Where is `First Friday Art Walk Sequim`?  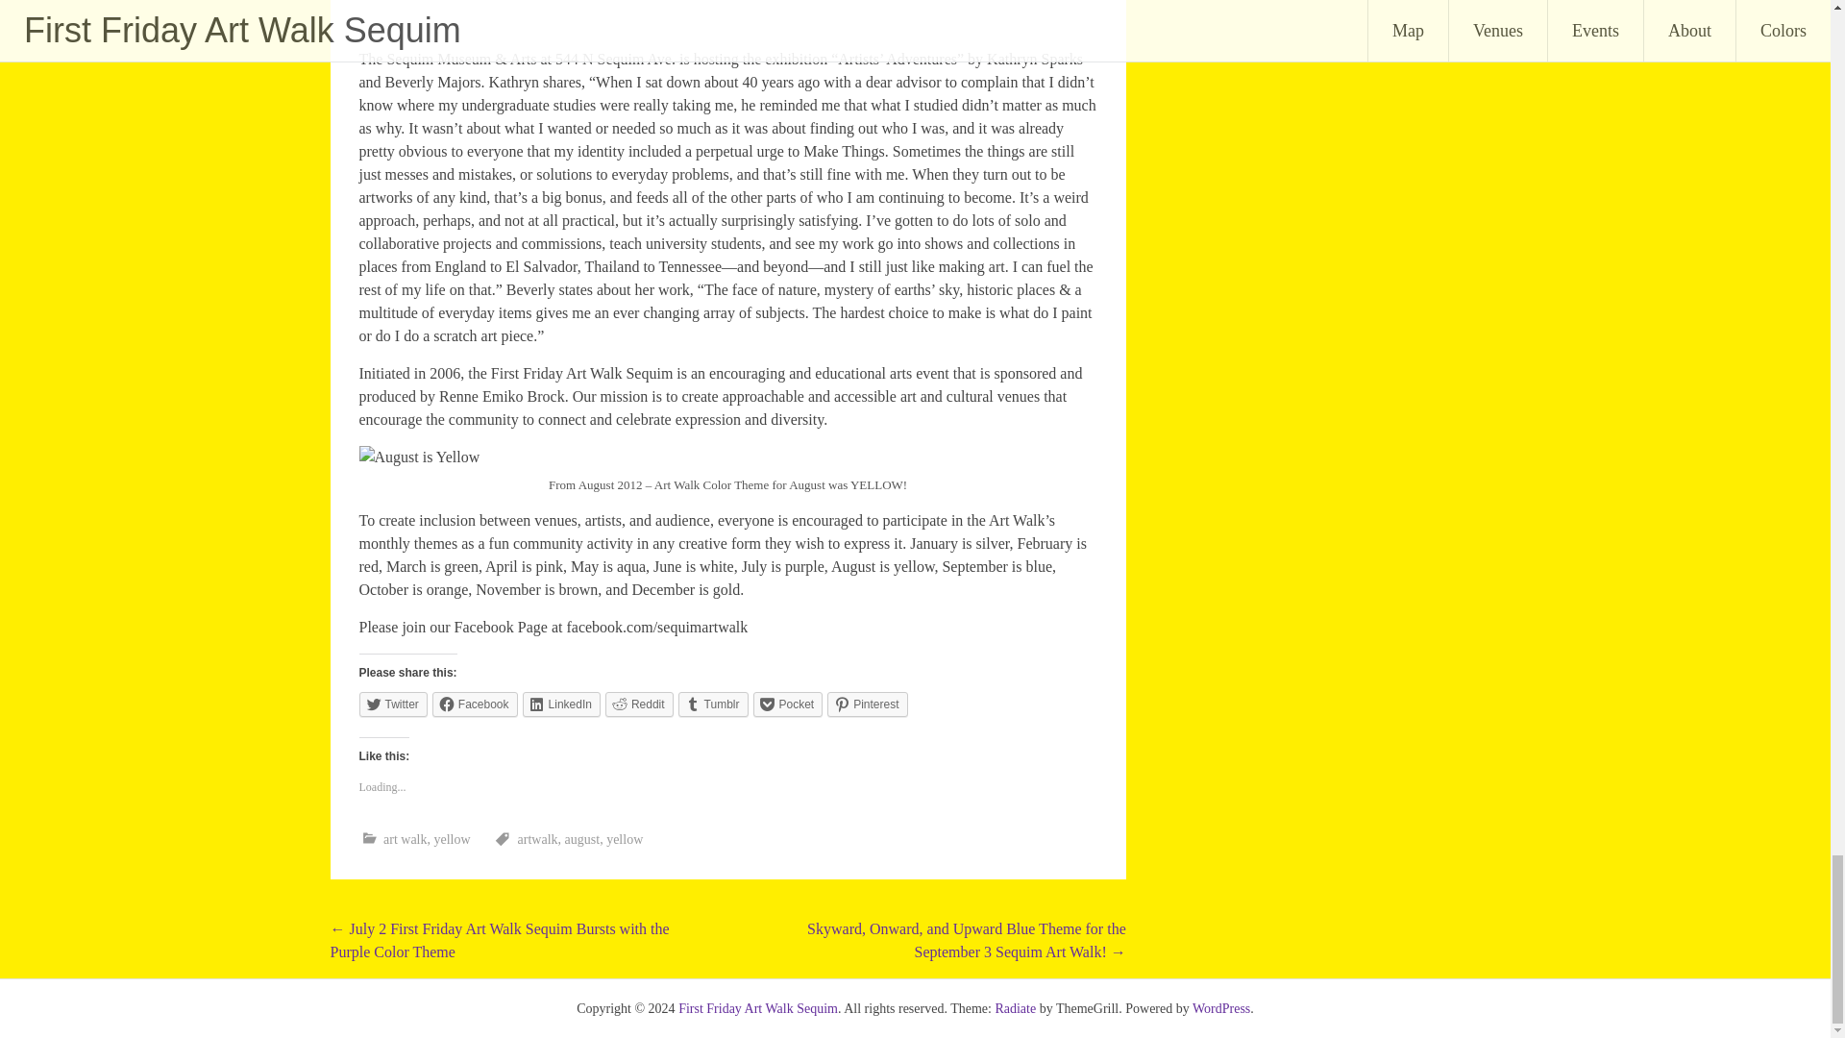
First Friday Art Walk Sequim is located at coordinates (757, 1009).